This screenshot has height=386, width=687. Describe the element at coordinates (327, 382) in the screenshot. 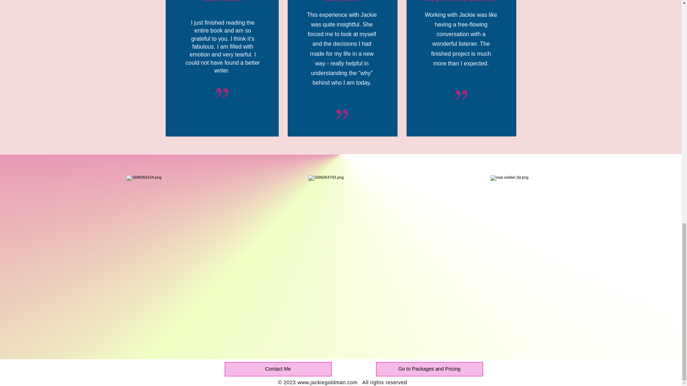

I see `www.jackiegoldman.com` at that location.